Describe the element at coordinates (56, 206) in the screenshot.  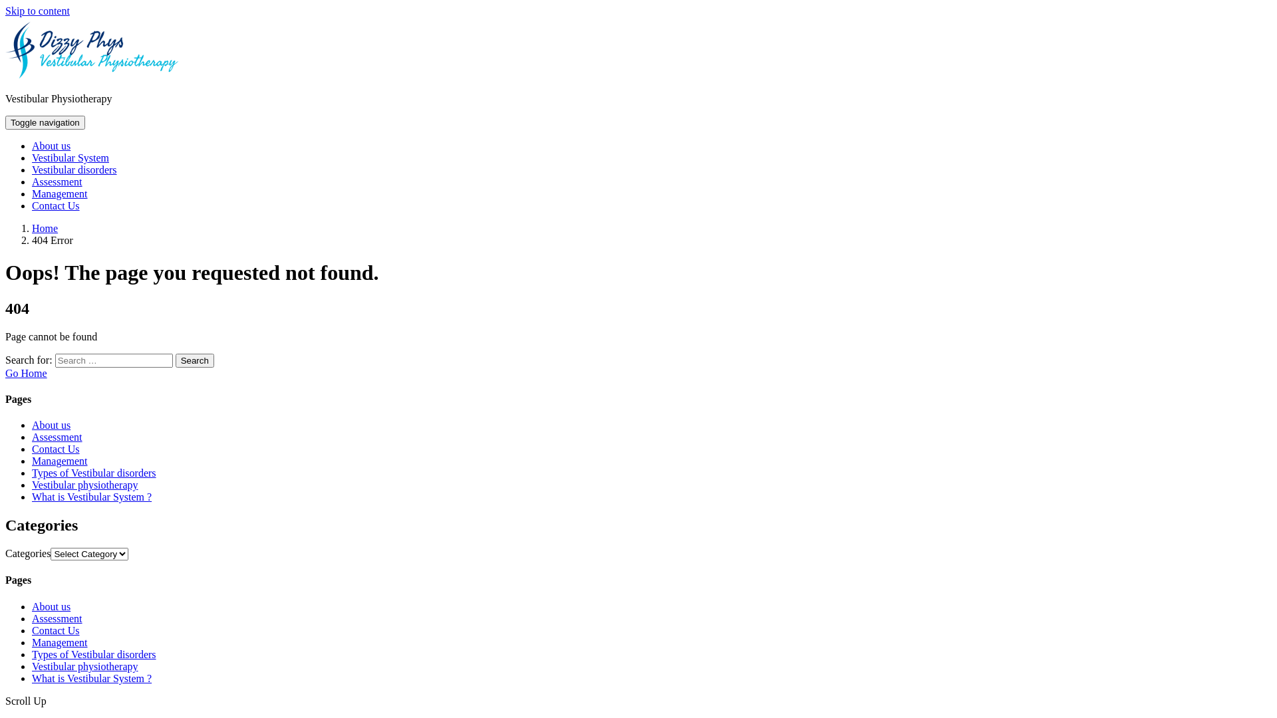
I see `Contact Us` at that location.